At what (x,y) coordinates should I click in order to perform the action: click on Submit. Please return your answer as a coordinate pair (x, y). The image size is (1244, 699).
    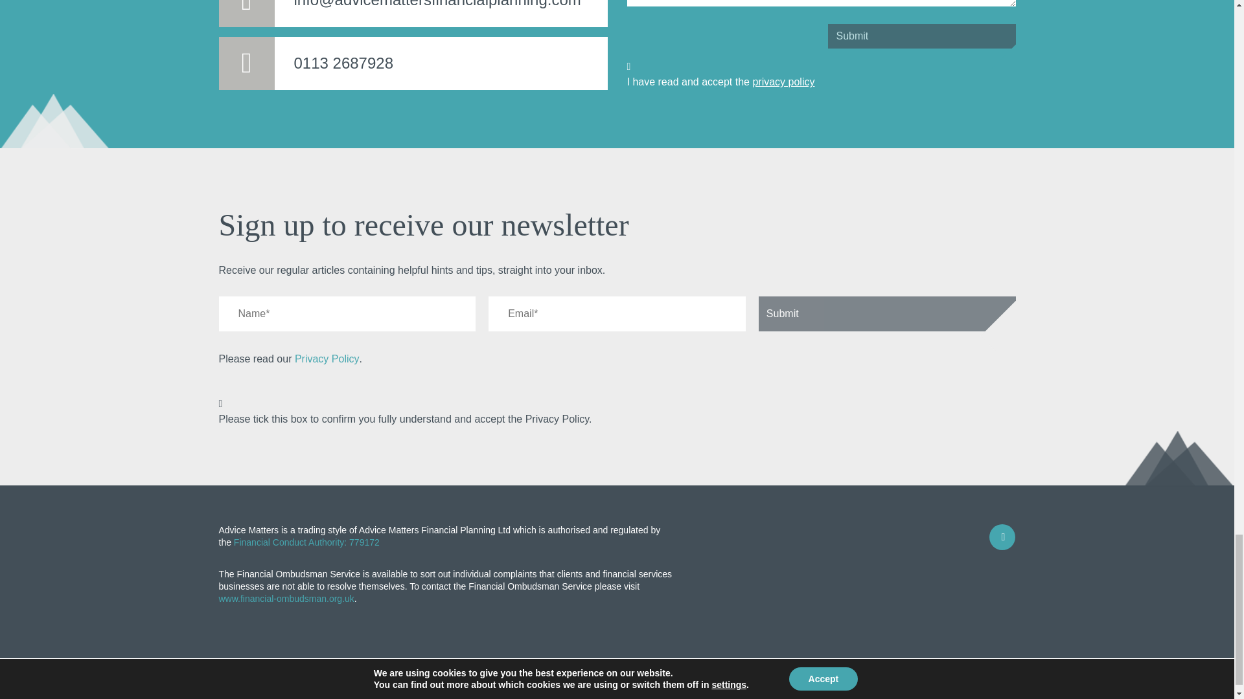
    Looking at the image, I should click on (922, 36).